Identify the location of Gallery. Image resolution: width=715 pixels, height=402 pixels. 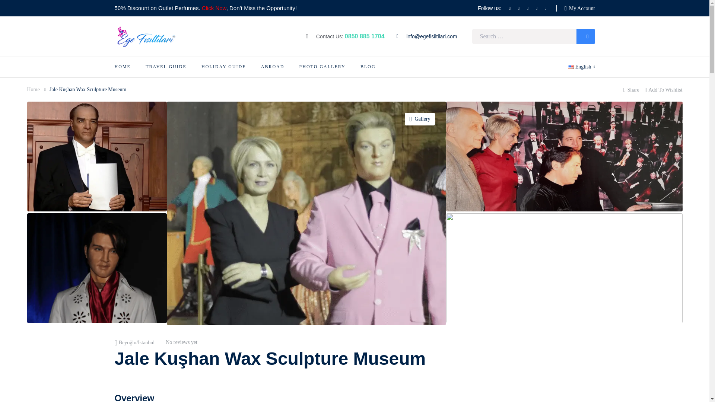
(420, 119).